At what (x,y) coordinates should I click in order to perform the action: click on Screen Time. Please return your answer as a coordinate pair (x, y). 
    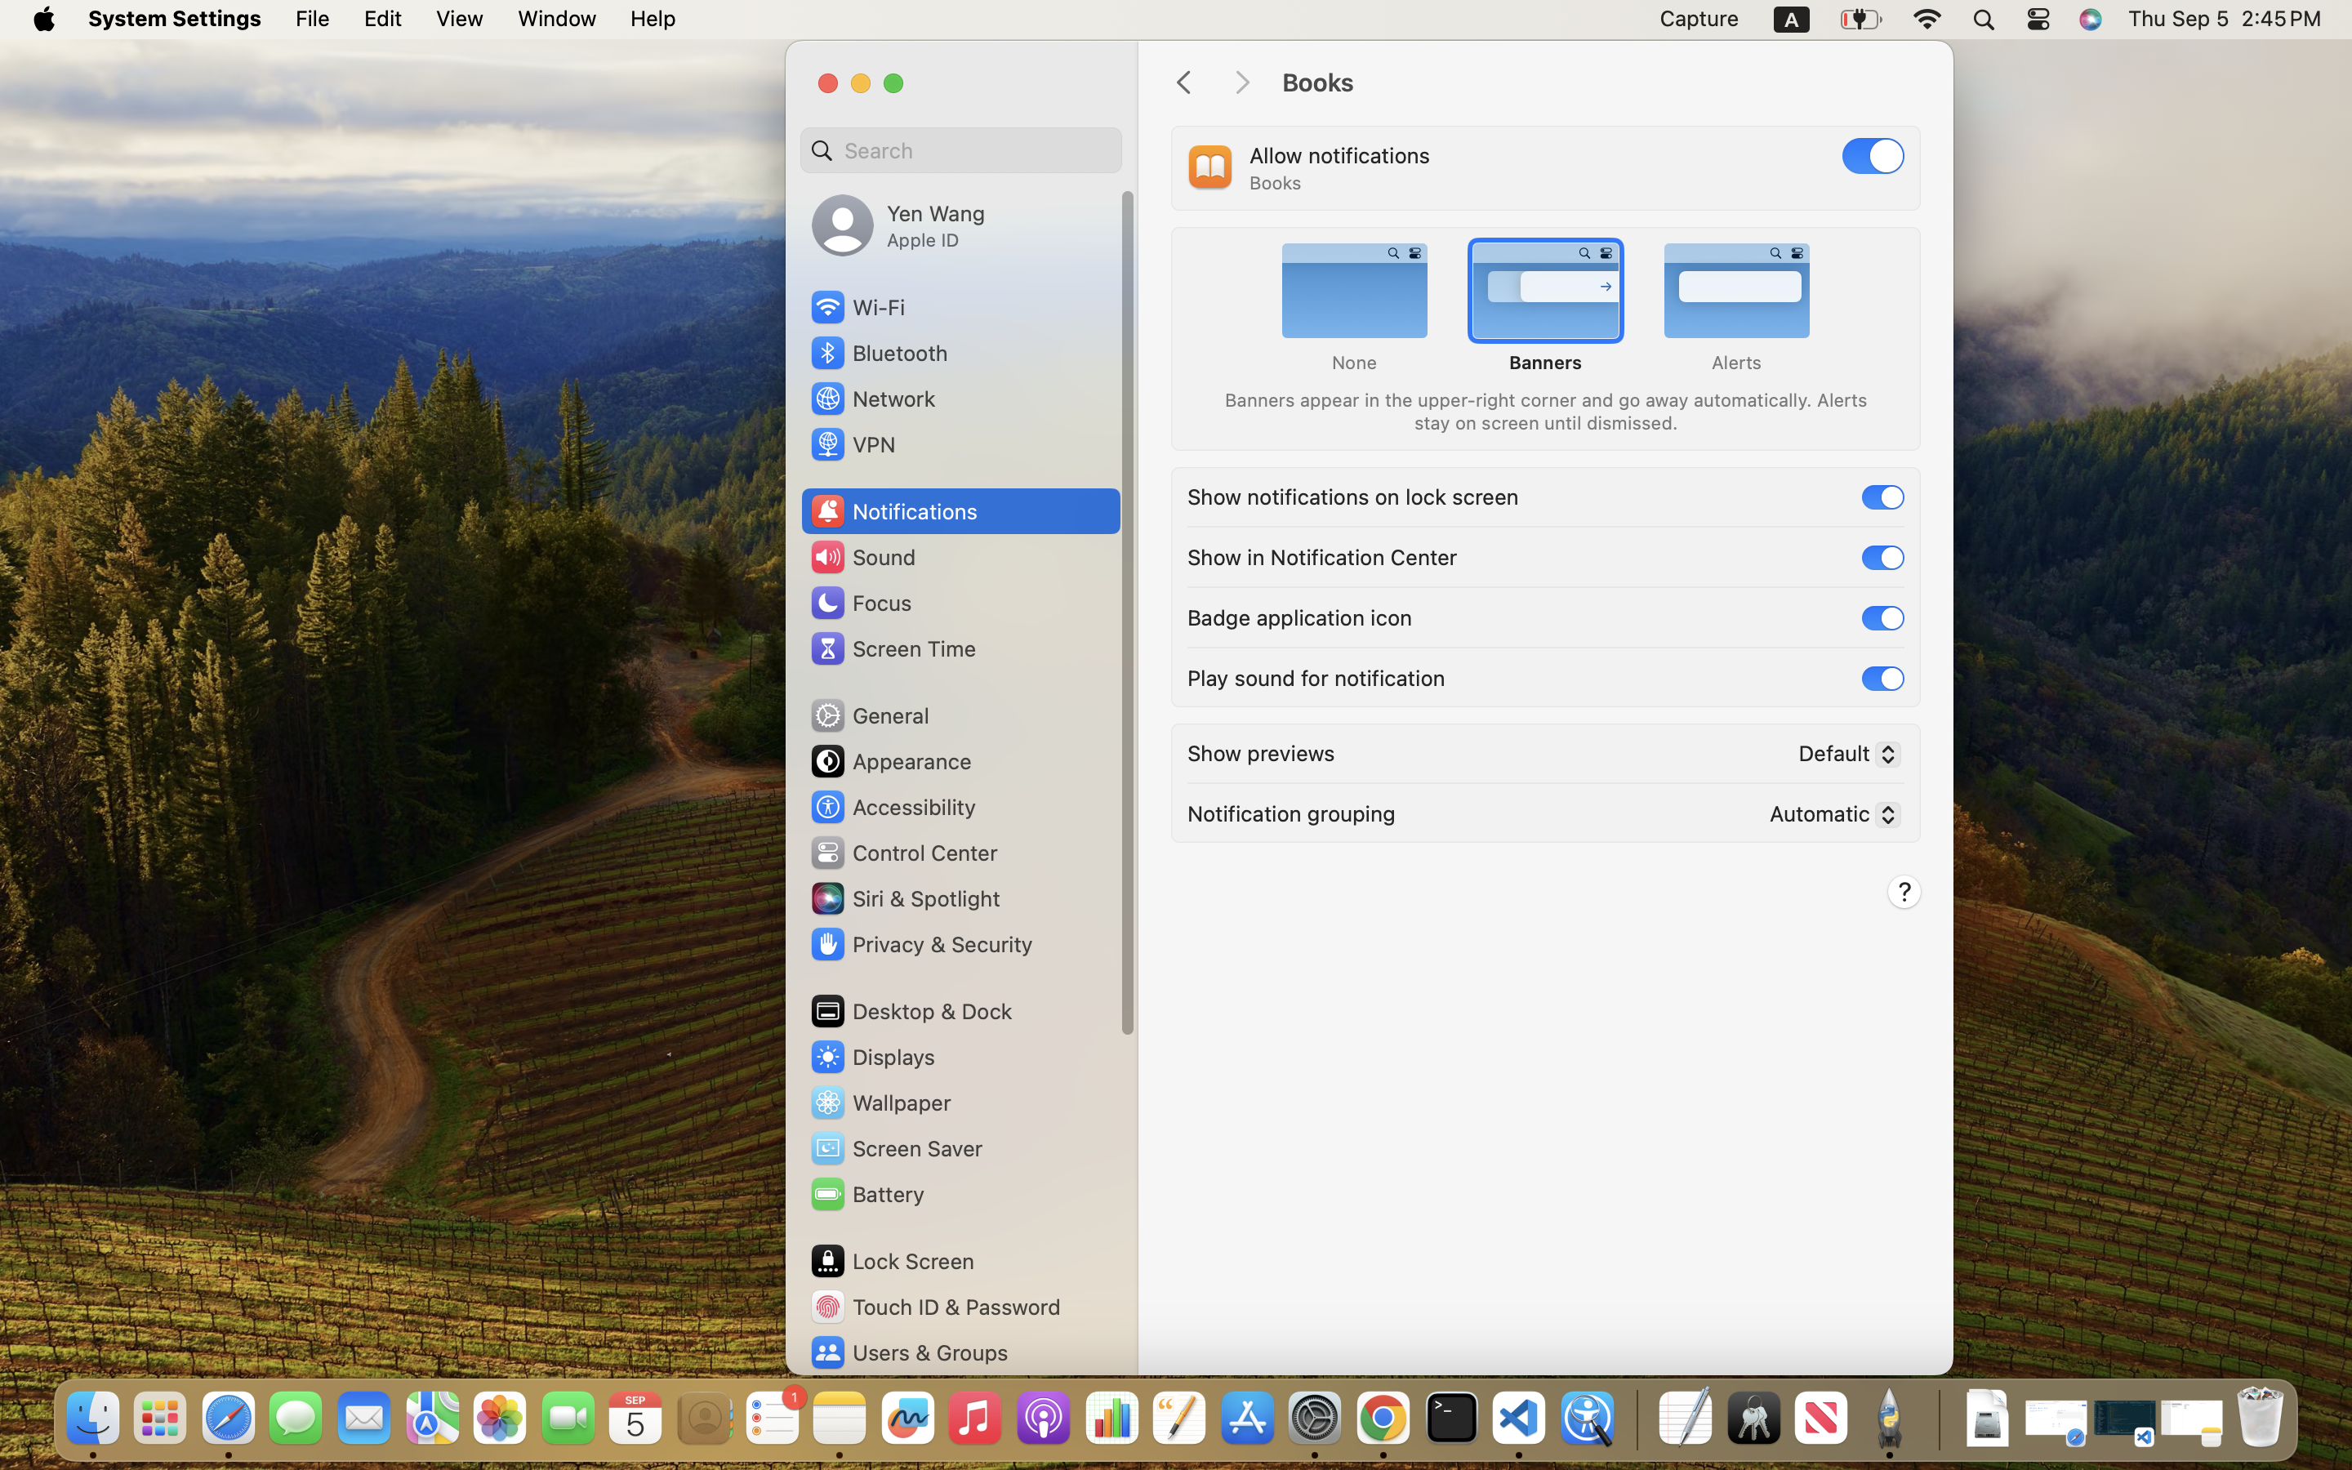
    Looking at the image, I should click on (893, 648).